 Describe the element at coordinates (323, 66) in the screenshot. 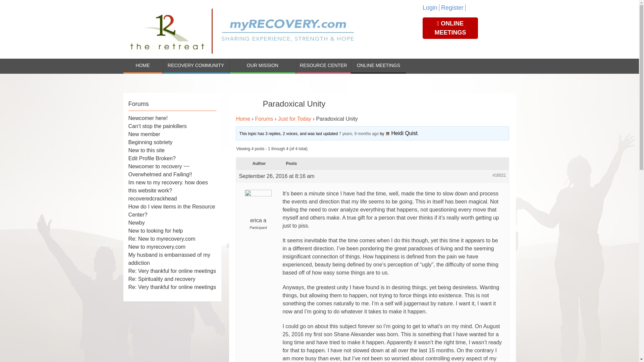

I see `RESOURCE CENTER` at that location.